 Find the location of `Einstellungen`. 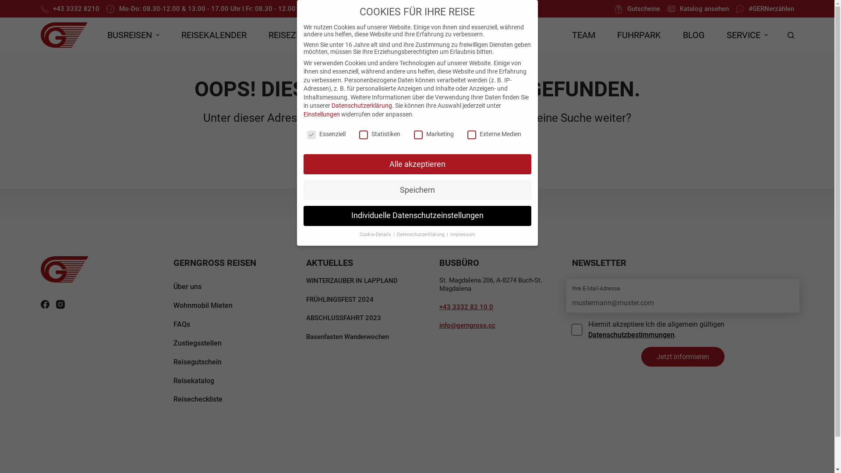

Einstellungen is located at coordinates (322, 114).